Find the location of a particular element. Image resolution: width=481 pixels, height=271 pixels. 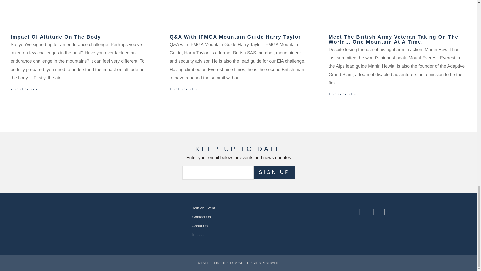

Sign Up is located at coordinates (274, 173).